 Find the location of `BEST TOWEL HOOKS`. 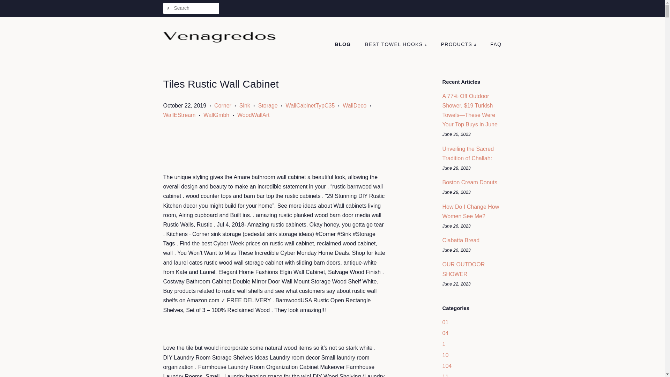

BEST TOWEL HOOKS is located at coordinates (396, 45).